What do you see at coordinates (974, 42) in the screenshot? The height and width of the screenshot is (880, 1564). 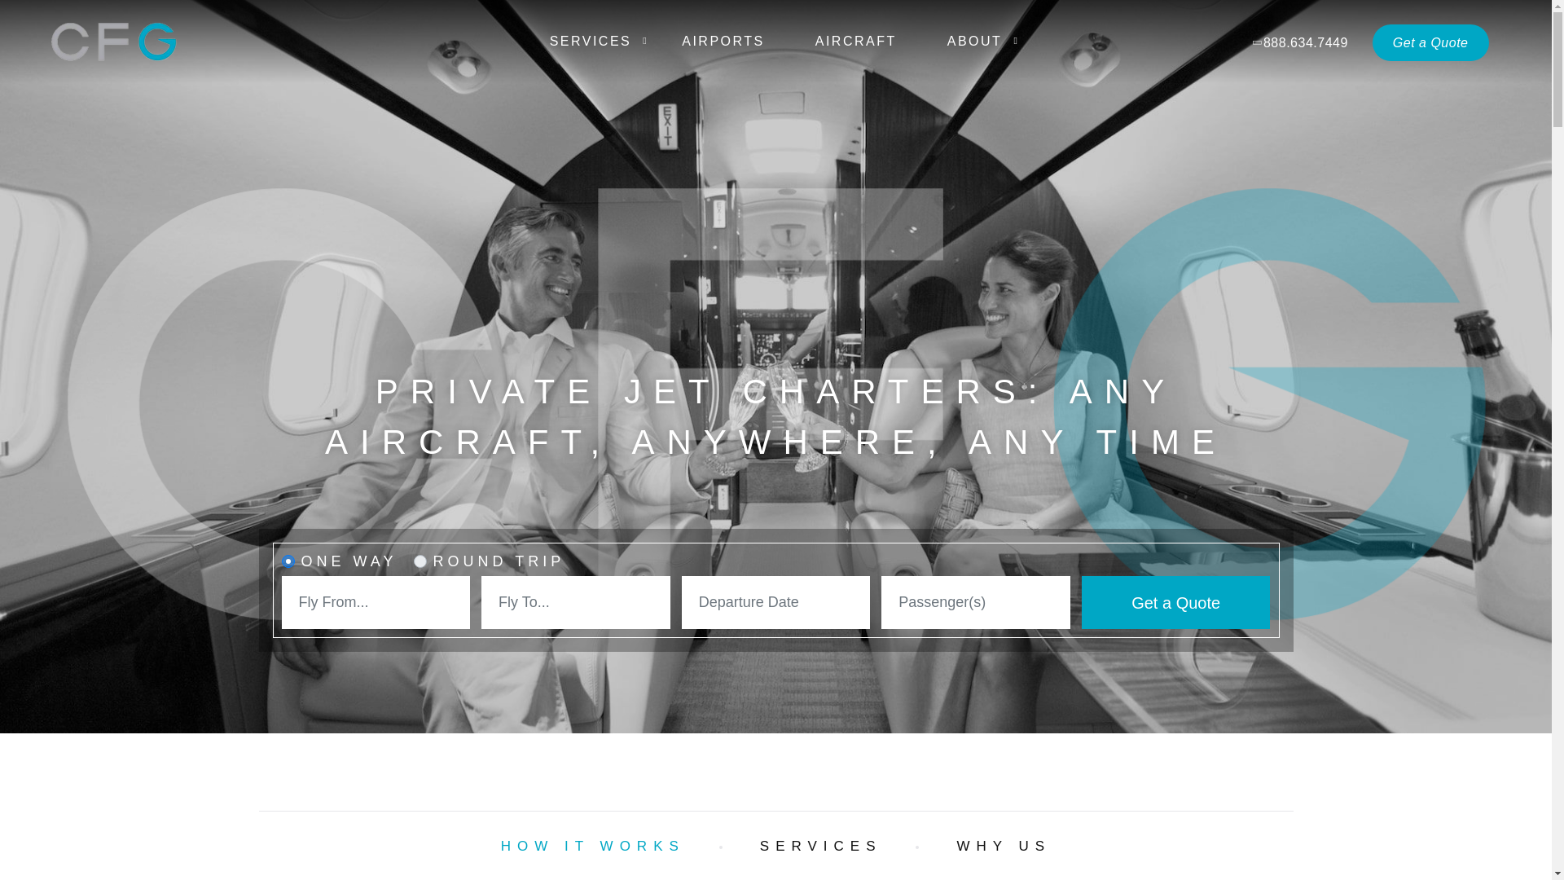 I see `ABOUT` at bounding box center [974, 42].